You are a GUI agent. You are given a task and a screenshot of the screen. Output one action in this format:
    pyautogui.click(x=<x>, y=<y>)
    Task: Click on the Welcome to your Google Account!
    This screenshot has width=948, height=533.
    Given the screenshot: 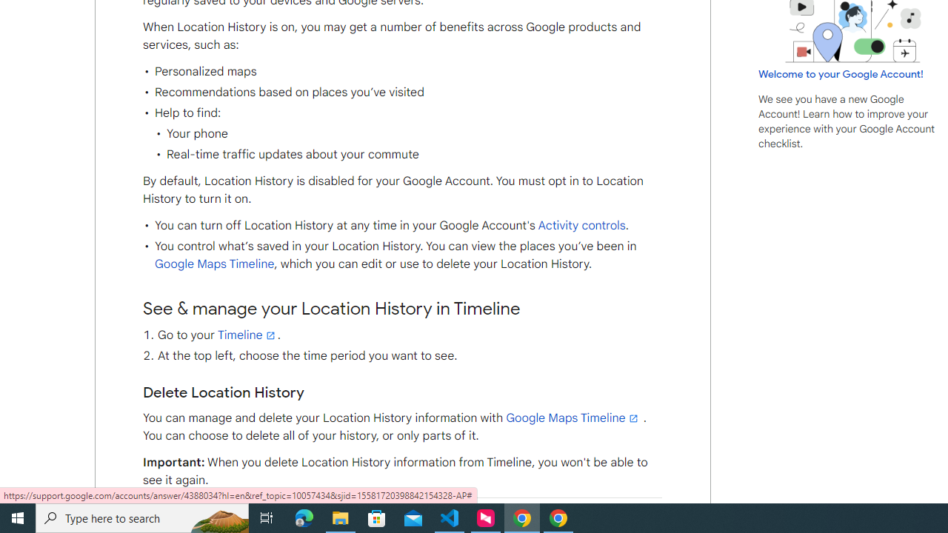 What is the action you would take?
    pyautogui.click(x=841, y=73)
    